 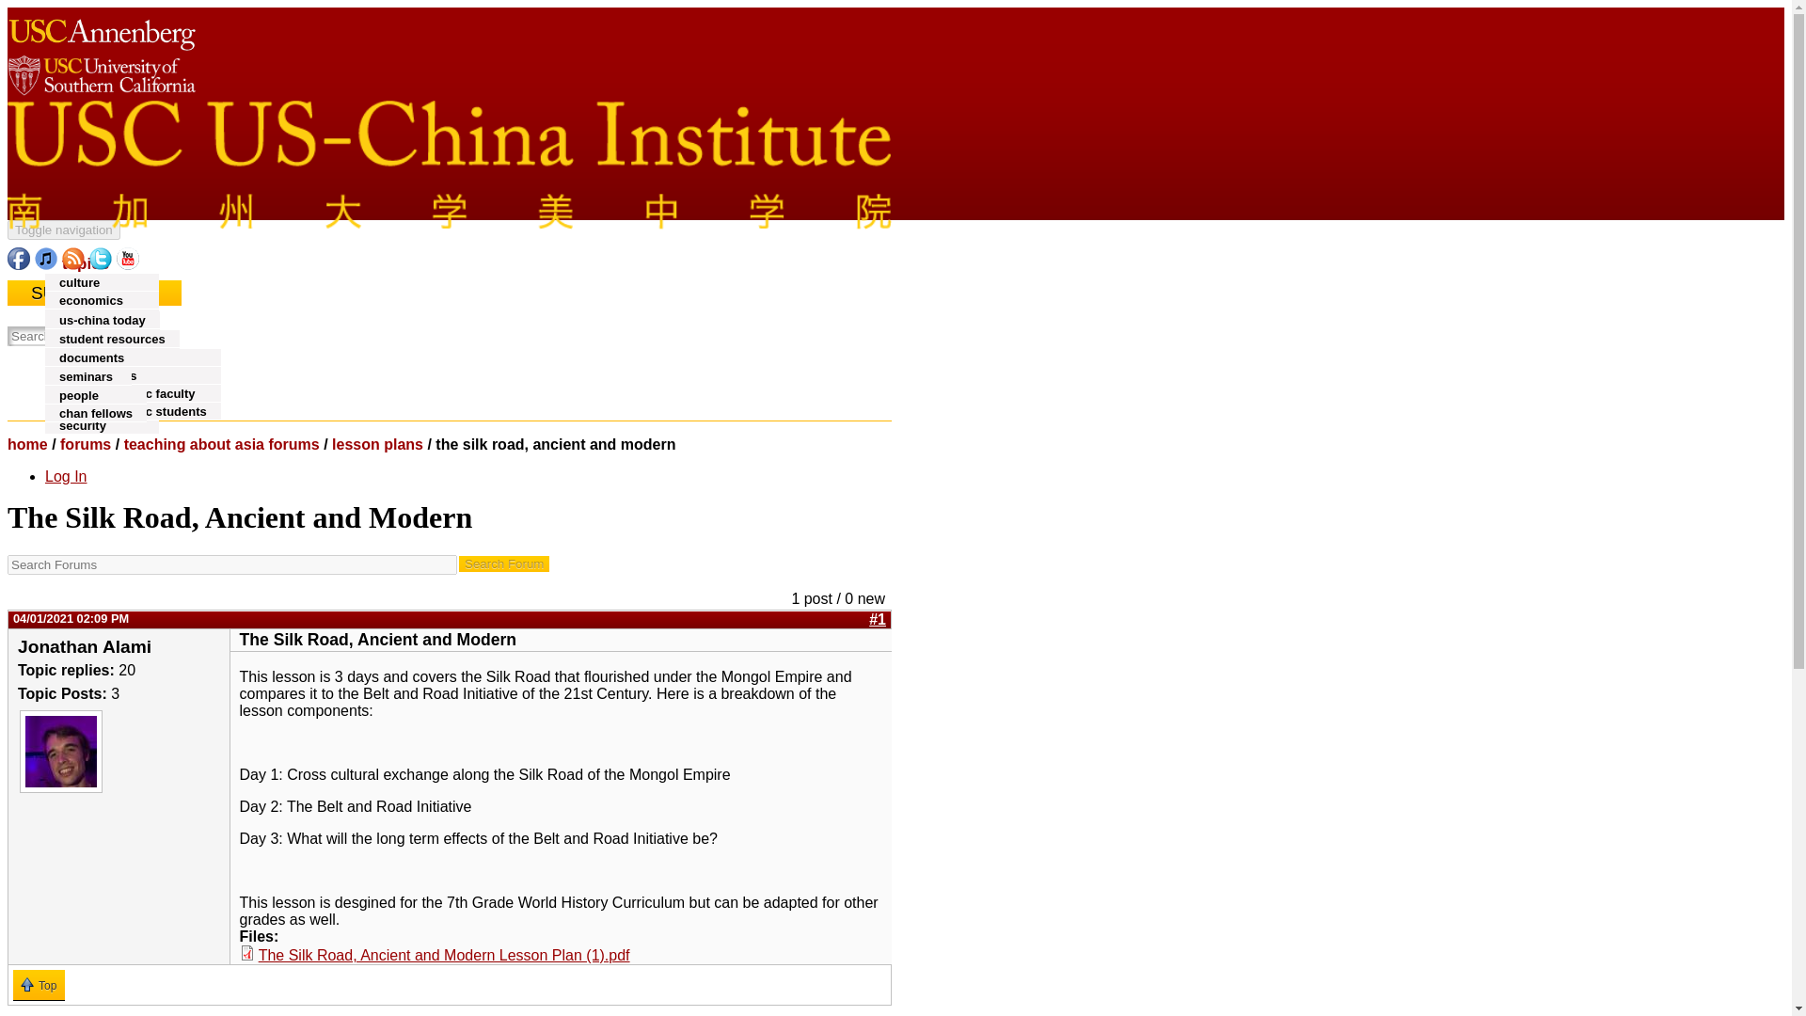 What do you see at coordinates (81, 389) in the screenshot?
I see `politics` at bounding box center [81, 389].